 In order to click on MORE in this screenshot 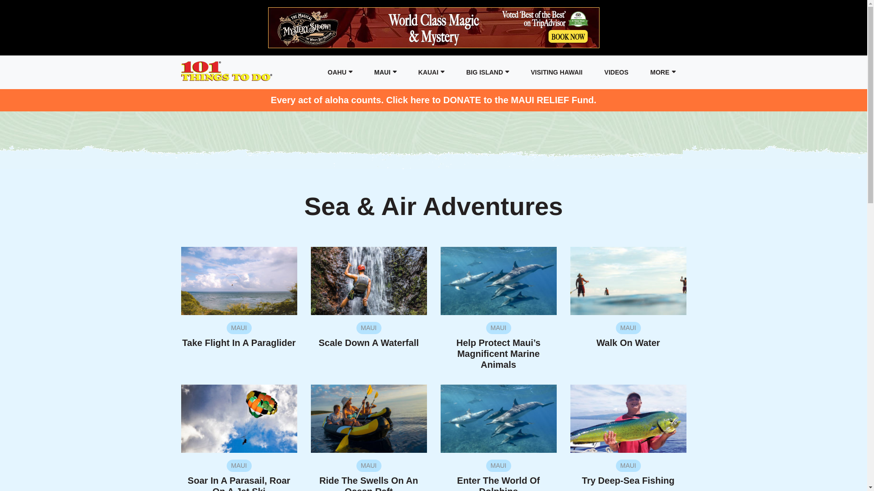, I will do `click(663, 72)`.